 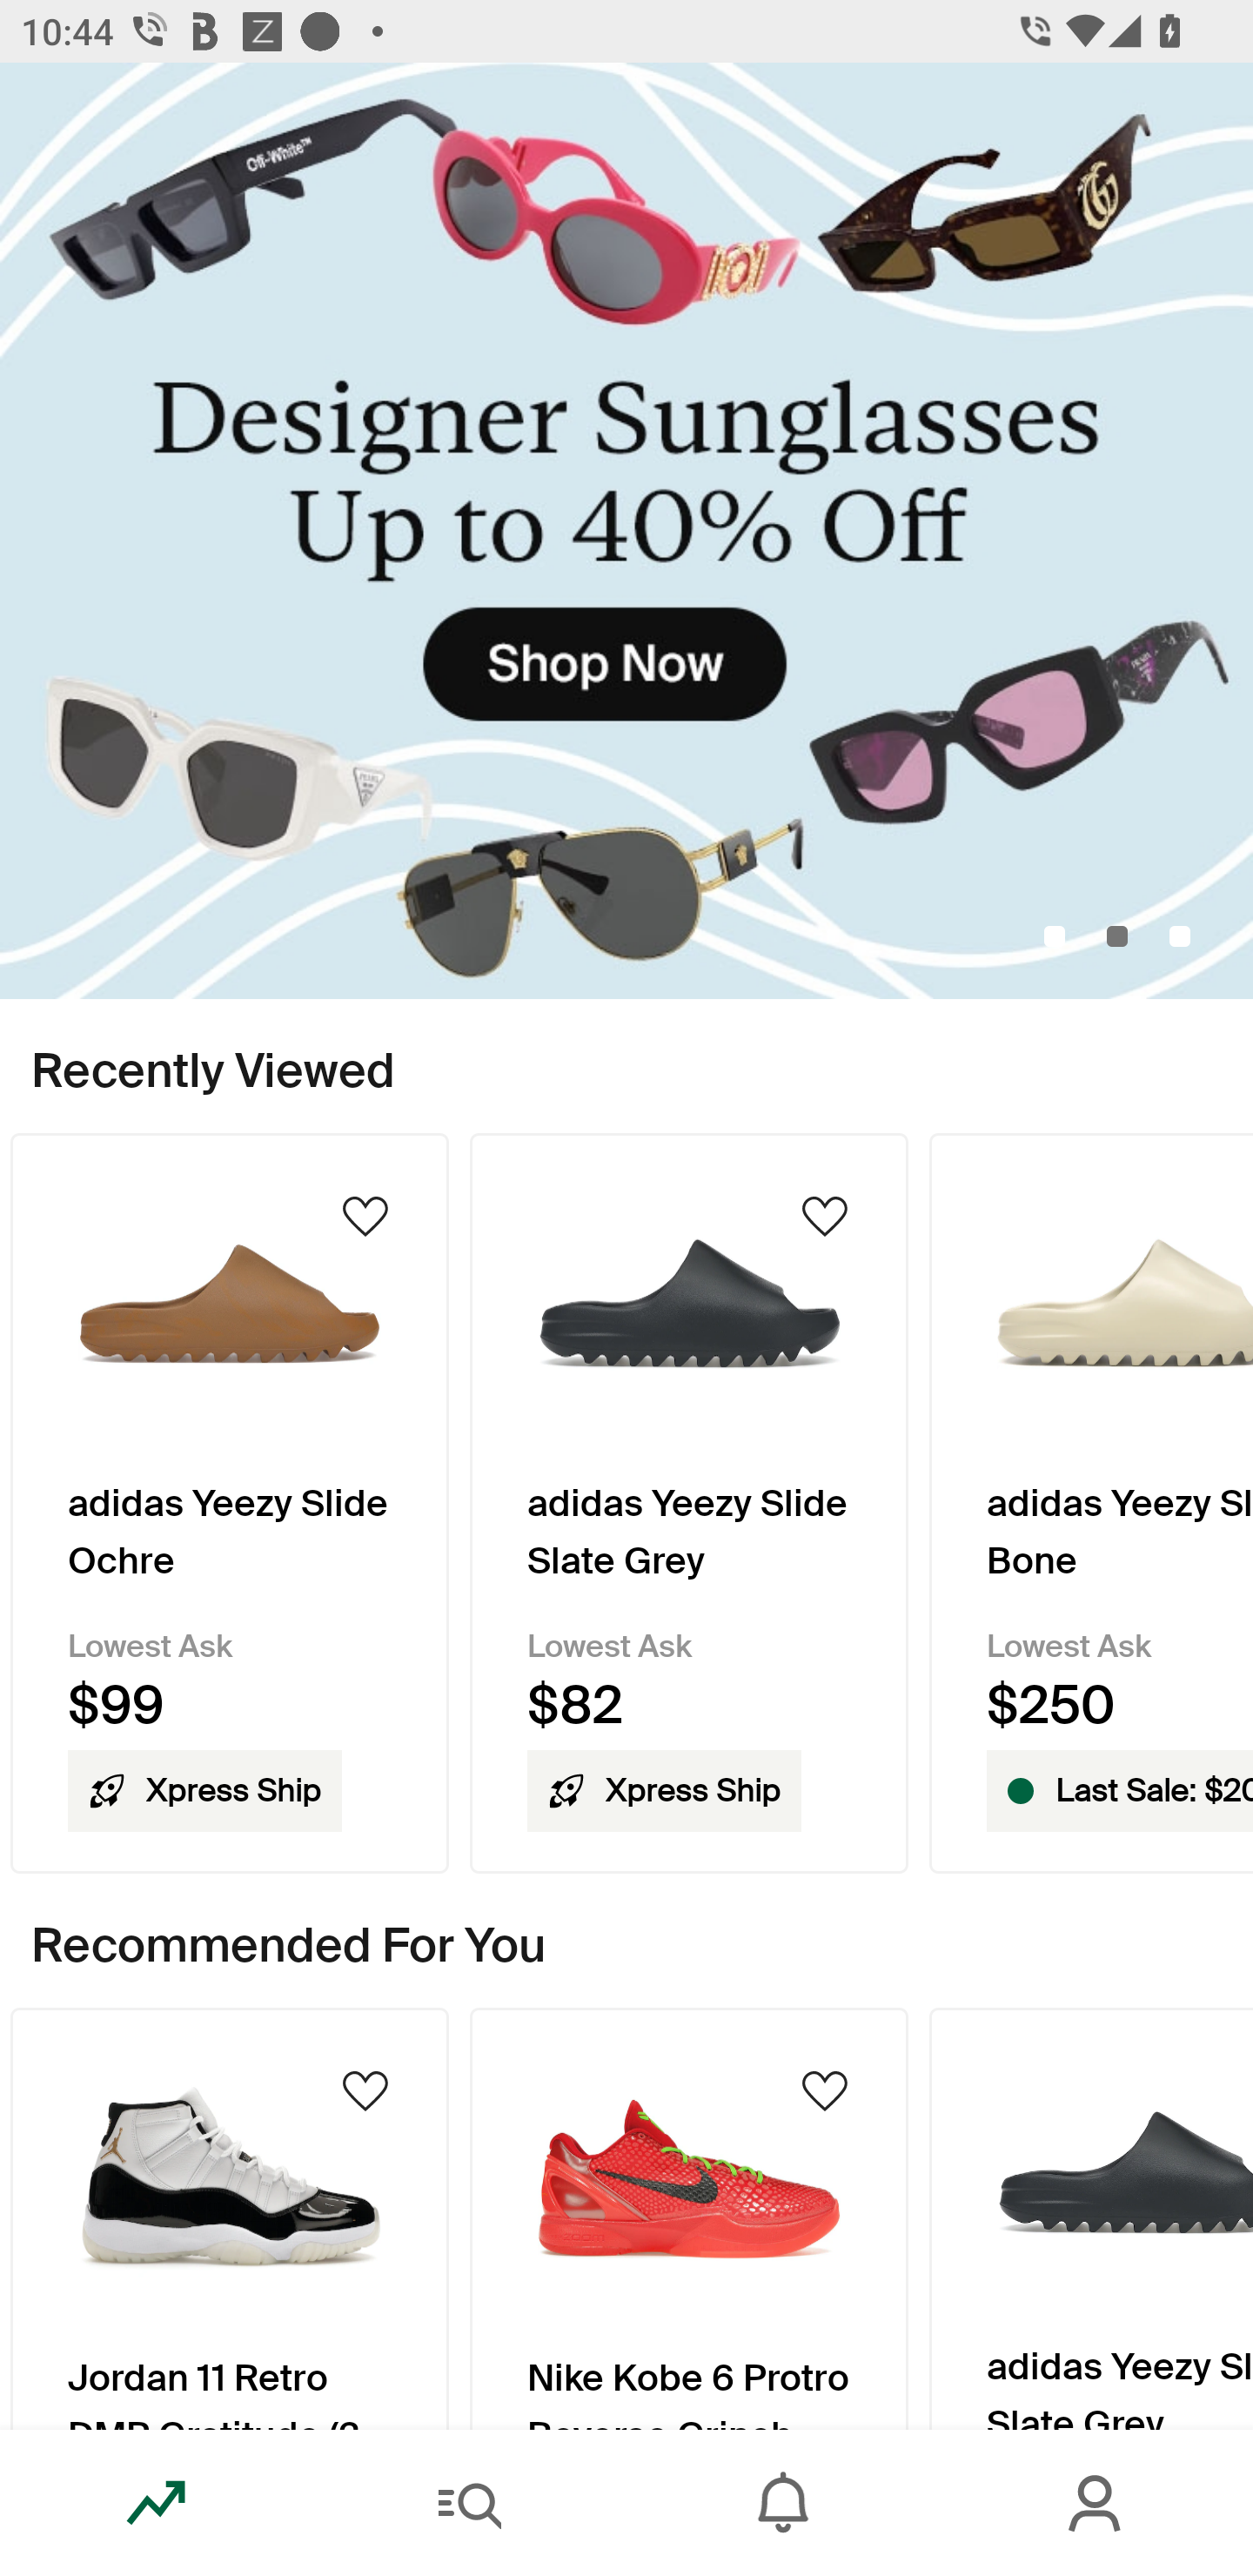 What do you see at coordinates (1096, 2503) in the screenshot?
I see `Account` at bounding box center [1096, 2503].